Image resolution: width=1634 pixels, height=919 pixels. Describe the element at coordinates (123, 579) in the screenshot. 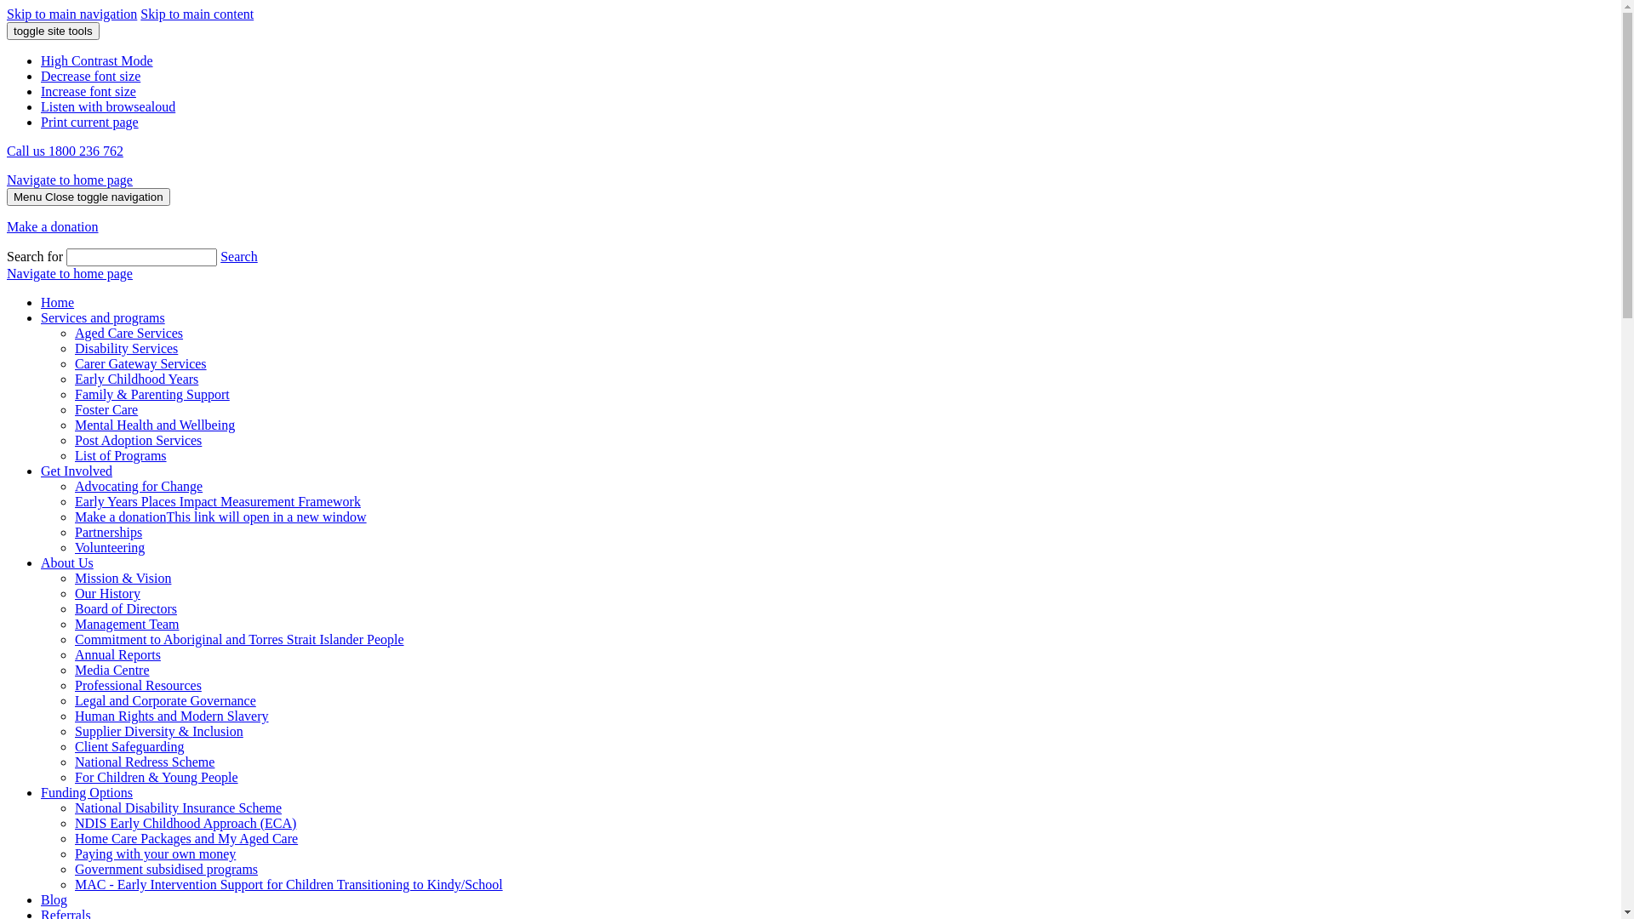

I see `Mission & Vision` at that location.